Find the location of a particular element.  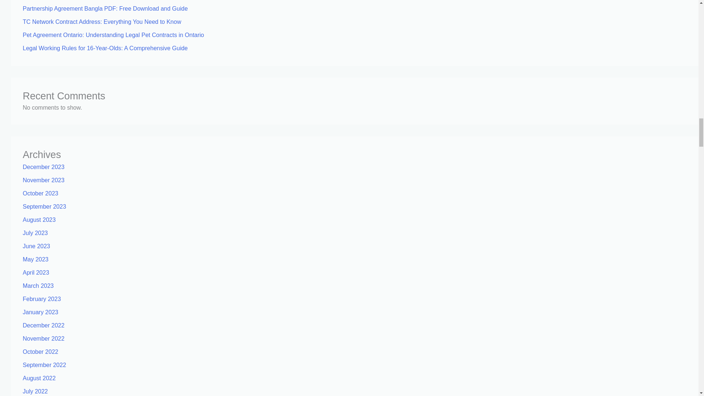

August 2022 is located at coordinates (39, 378).